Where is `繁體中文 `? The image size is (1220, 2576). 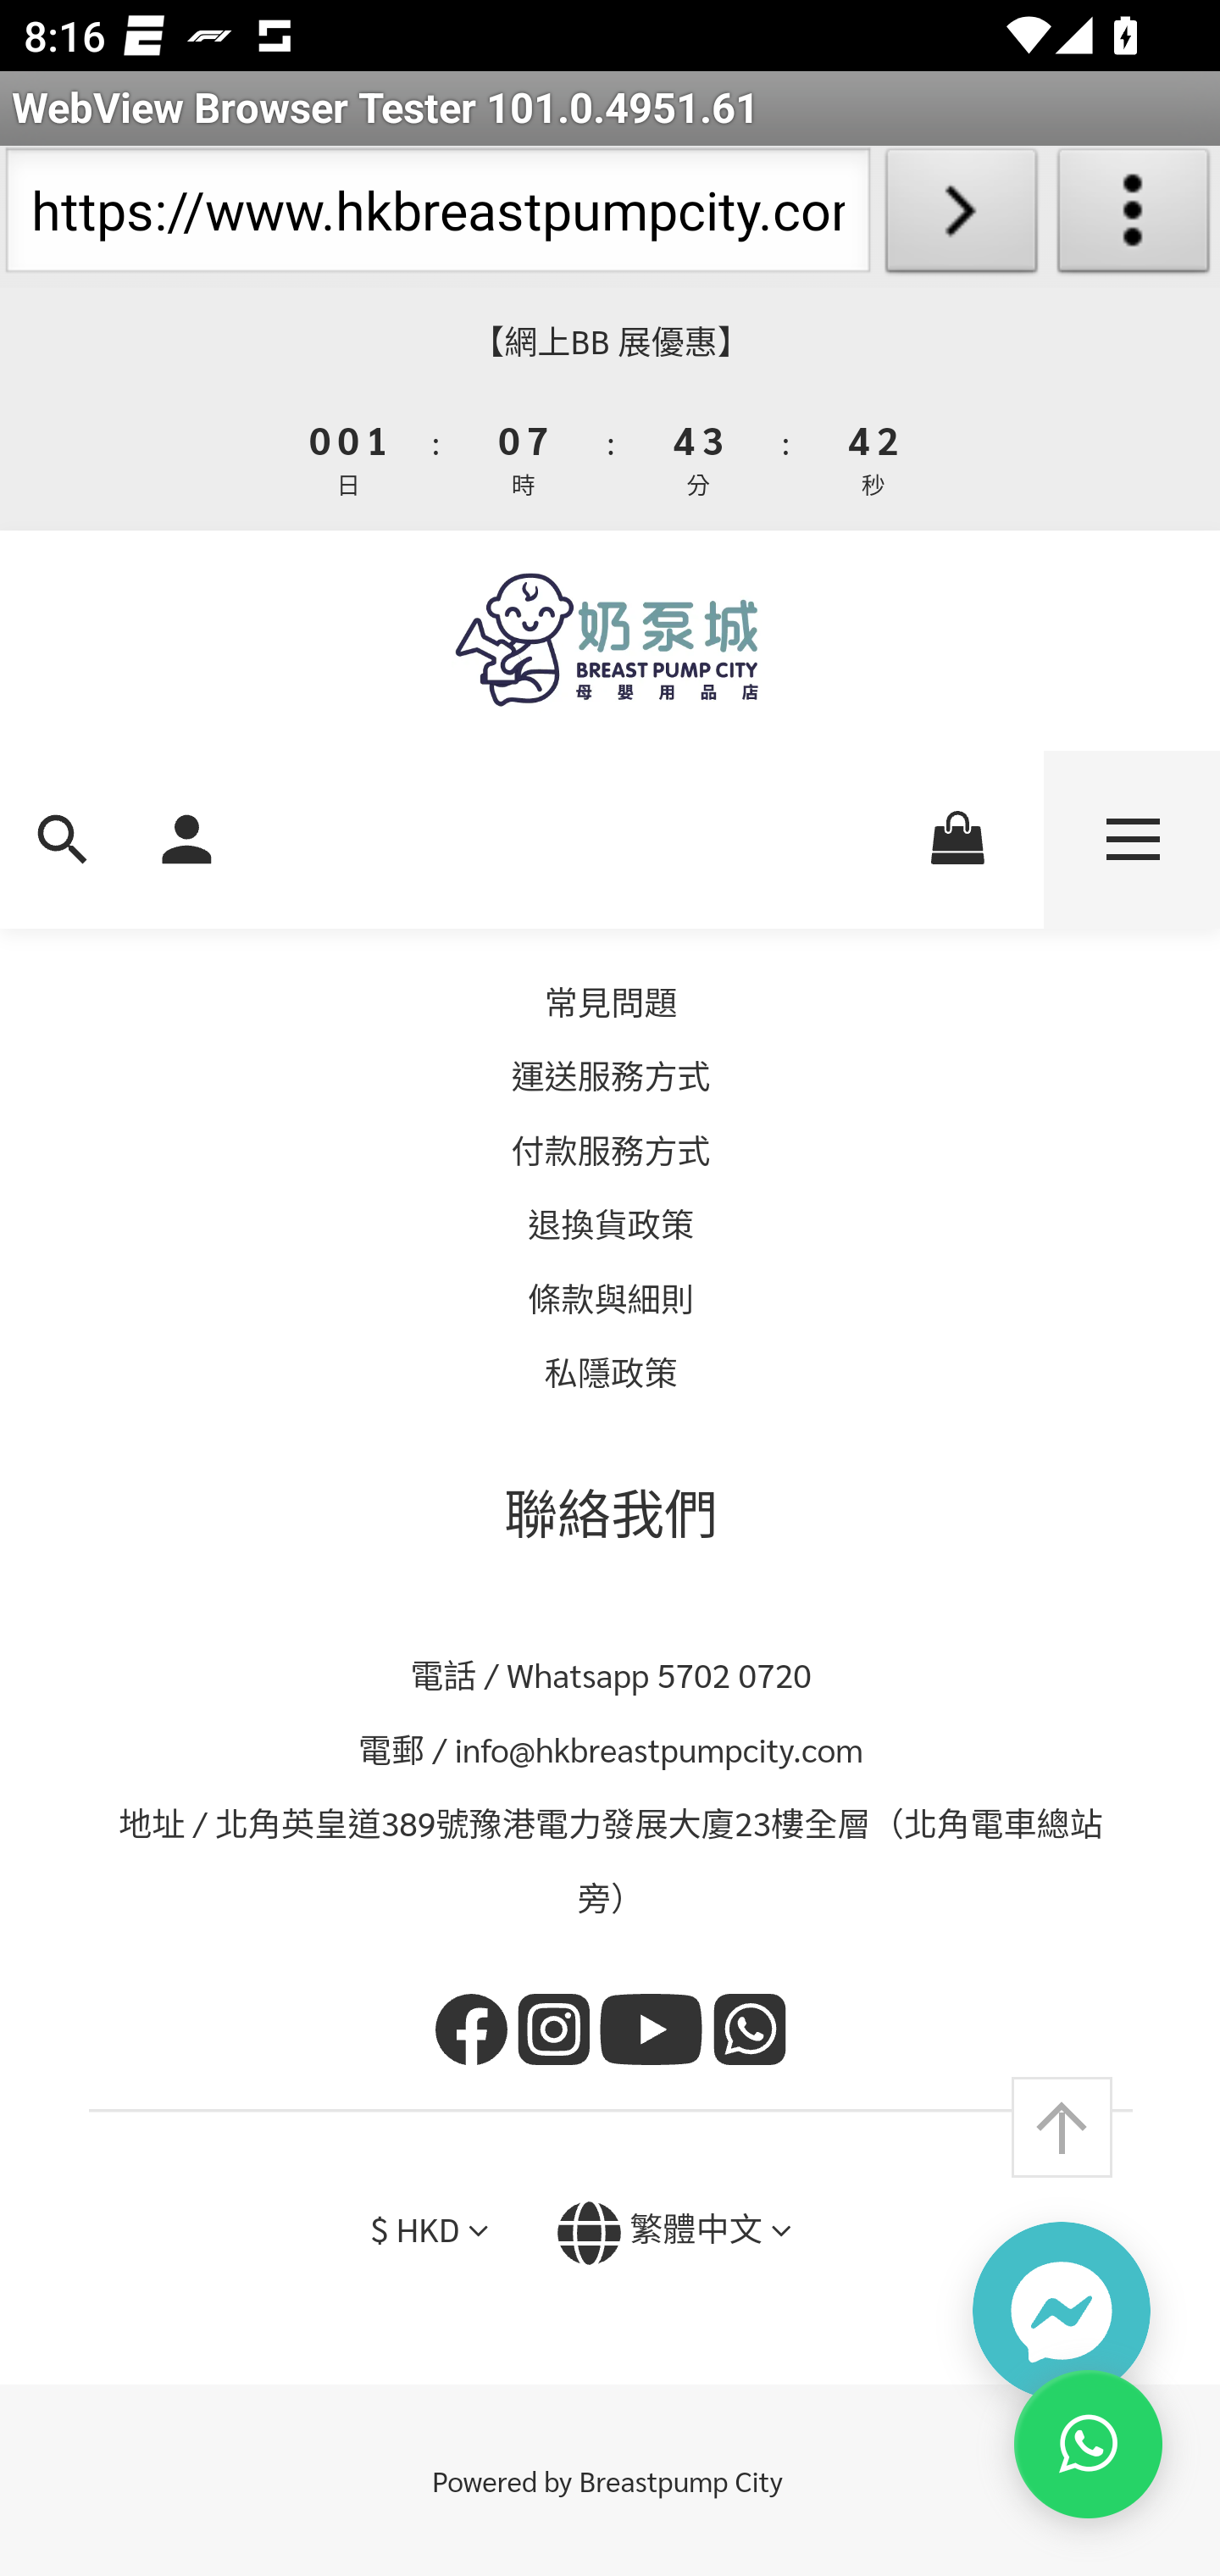 繁體中文  is located at coordinates (674, 2235).